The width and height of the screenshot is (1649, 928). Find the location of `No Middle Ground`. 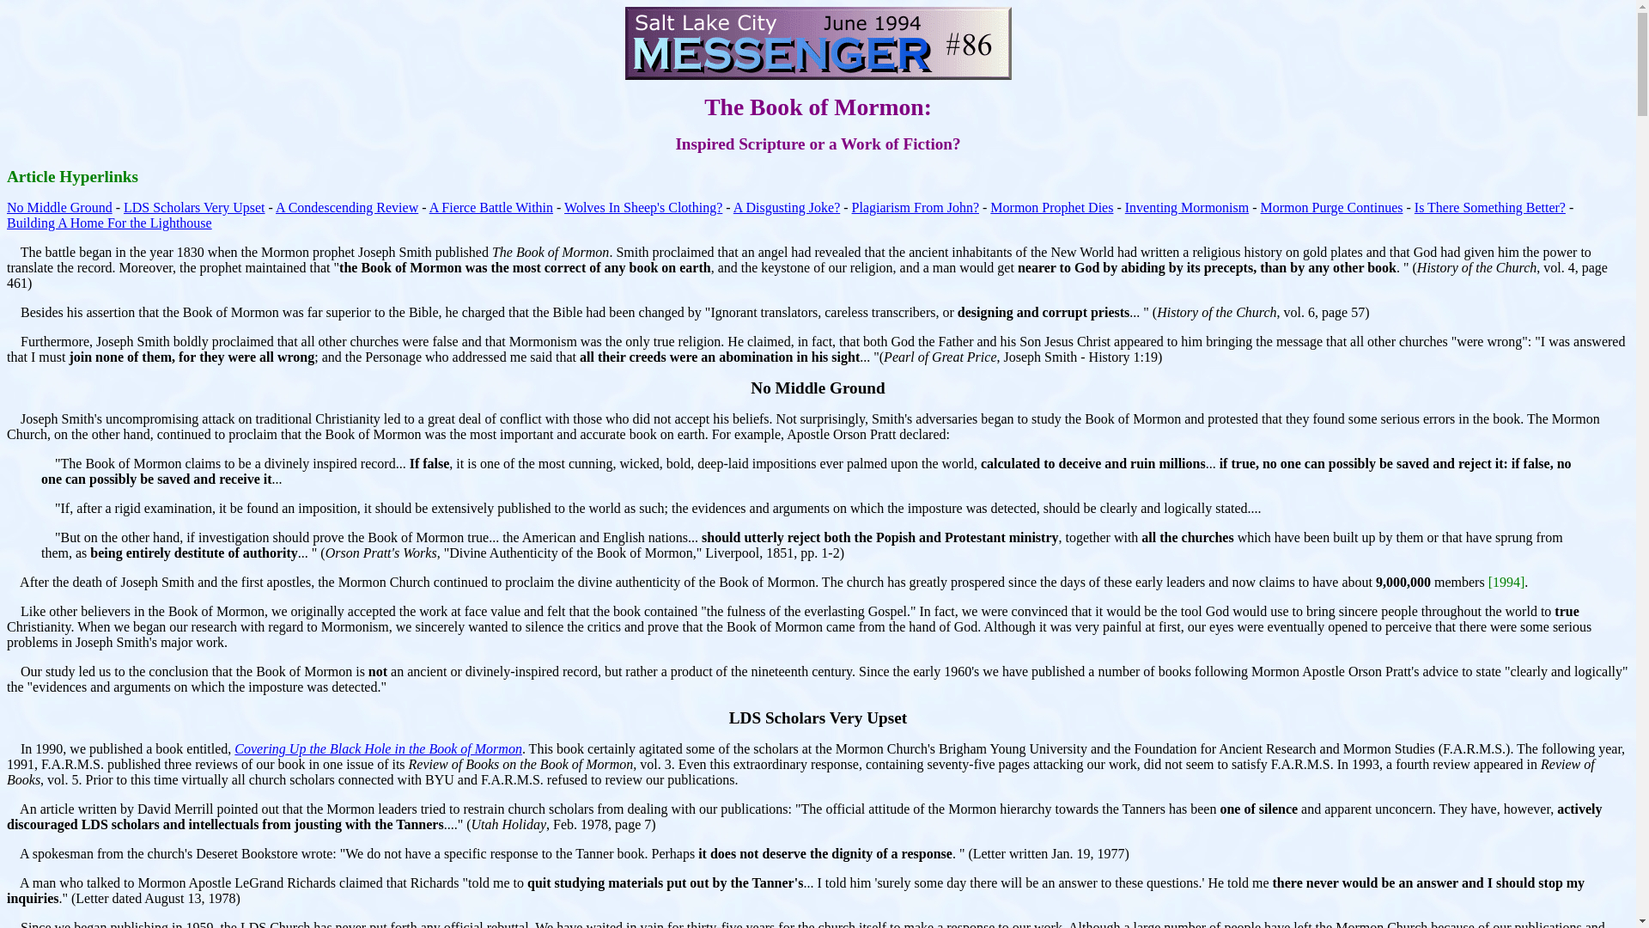

No Middle Ground is located at coordinates (58, 207).